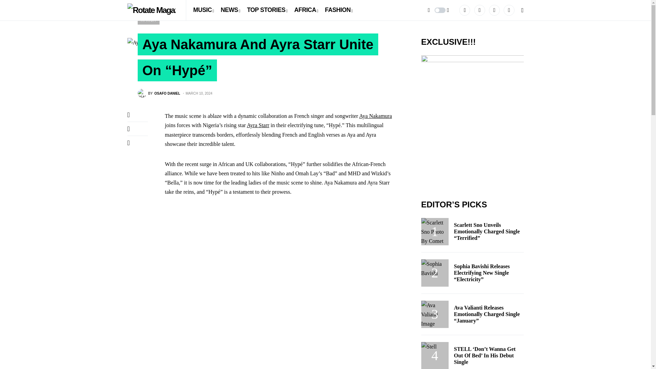 The image size is (656, 369). I want to click on Aya Nakamura, so click(472, 119).